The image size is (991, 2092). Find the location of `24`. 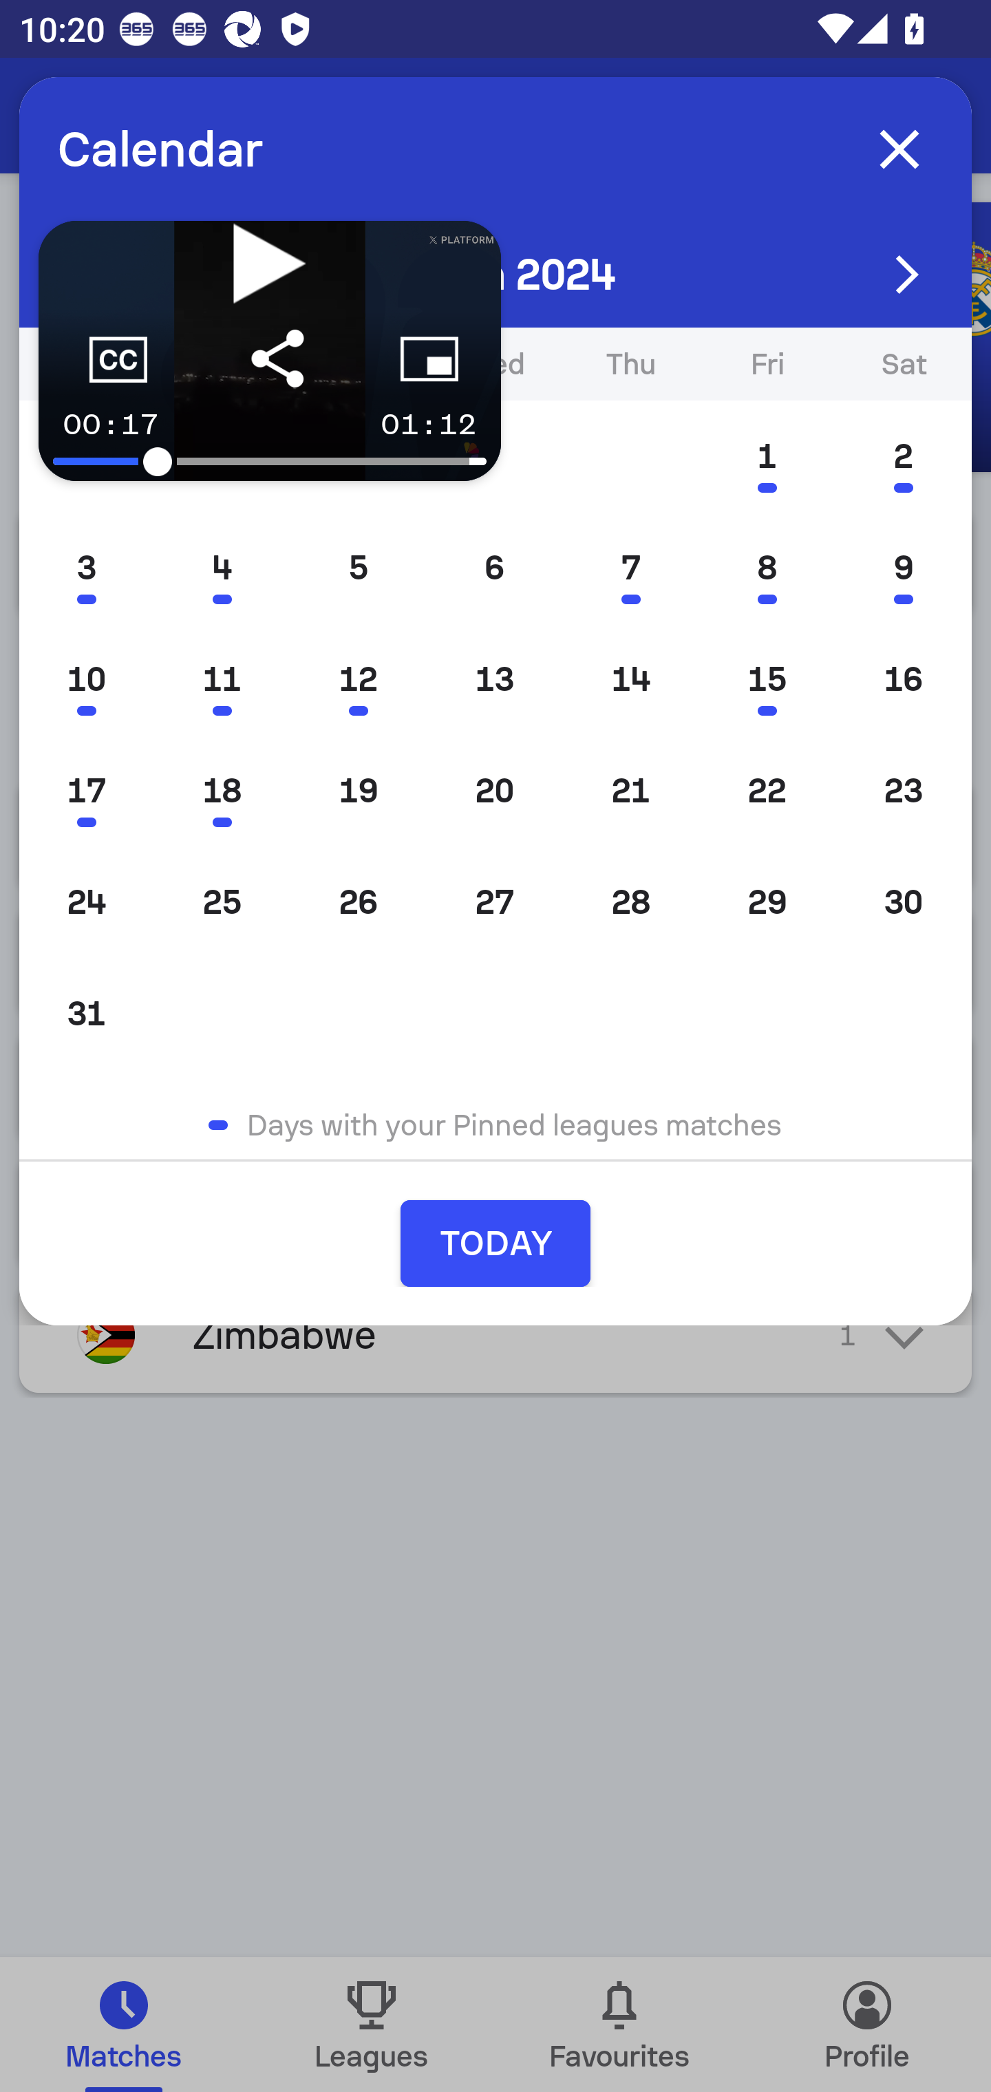

24 is located at coordinates (87, 903).